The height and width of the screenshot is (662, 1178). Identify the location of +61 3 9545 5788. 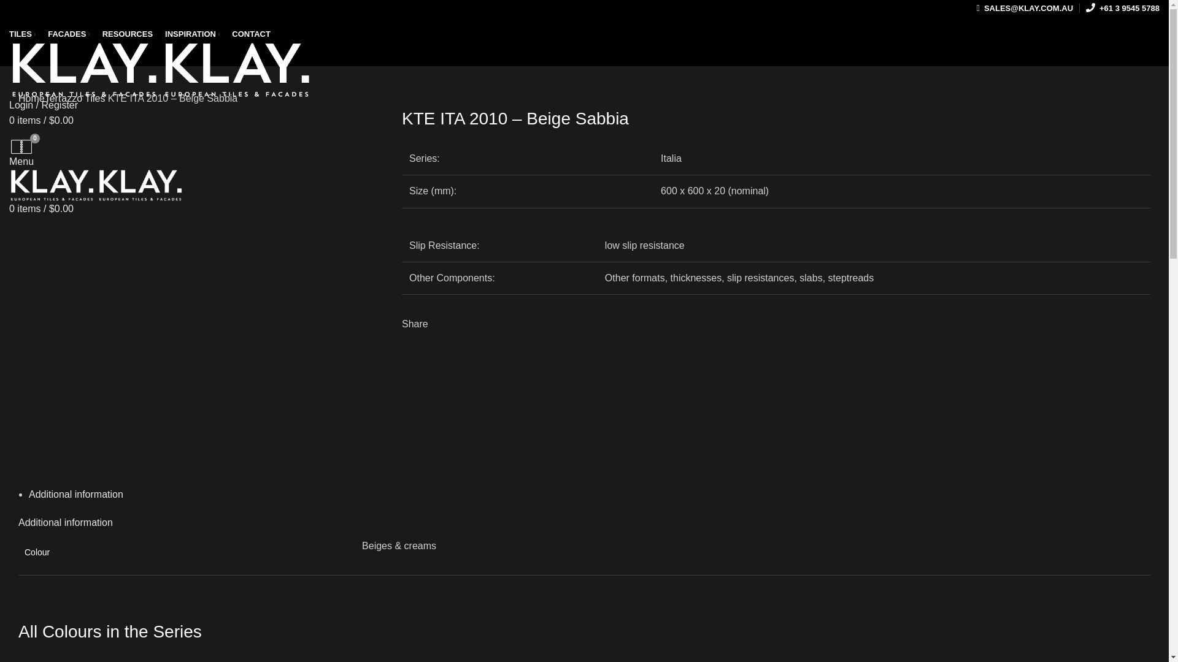
(1123, 9).